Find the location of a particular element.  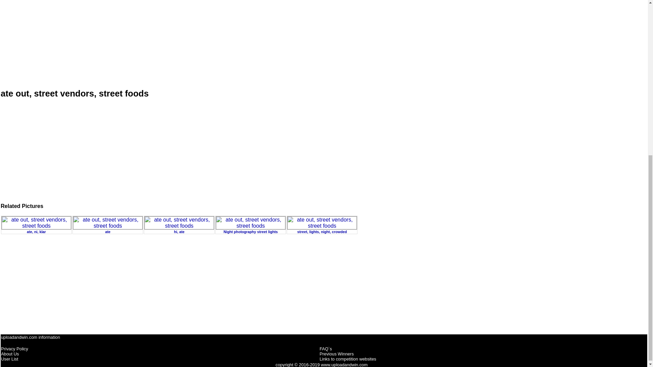

ate out, street vendors, street foods is located at coordinates (324, 41).